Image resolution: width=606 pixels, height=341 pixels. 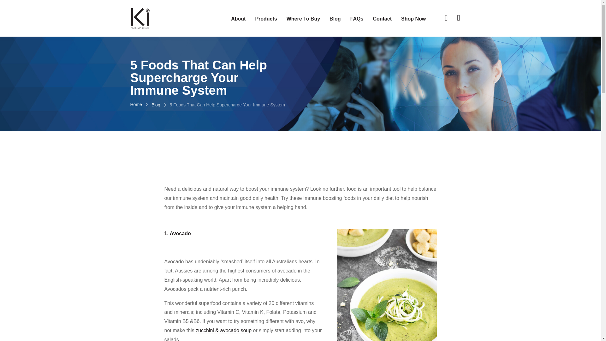 I want to click on Blog, so click(x=335, y=19).